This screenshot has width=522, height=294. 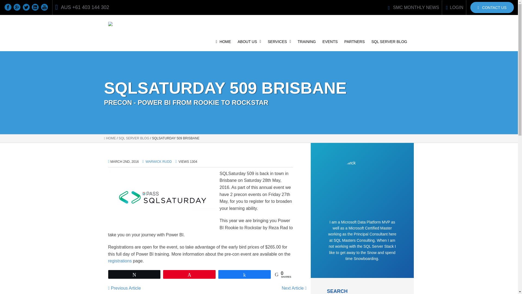 I want to click on SMC MONTHLY NEWS, so click(x=413, y=7).